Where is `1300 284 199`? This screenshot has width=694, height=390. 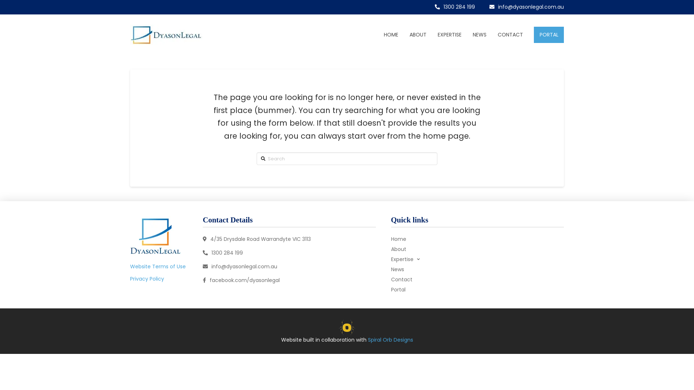 1300 284 199 is located at coordinates (455, 7).